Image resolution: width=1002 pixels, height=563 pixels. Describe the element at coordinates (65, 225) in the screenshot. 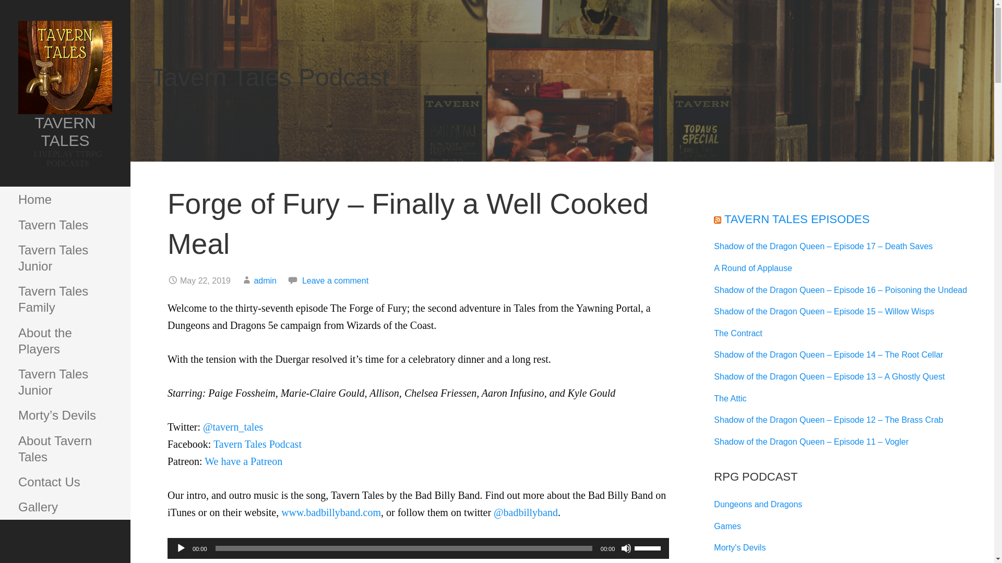

I see `Tavern Tales` at that location.